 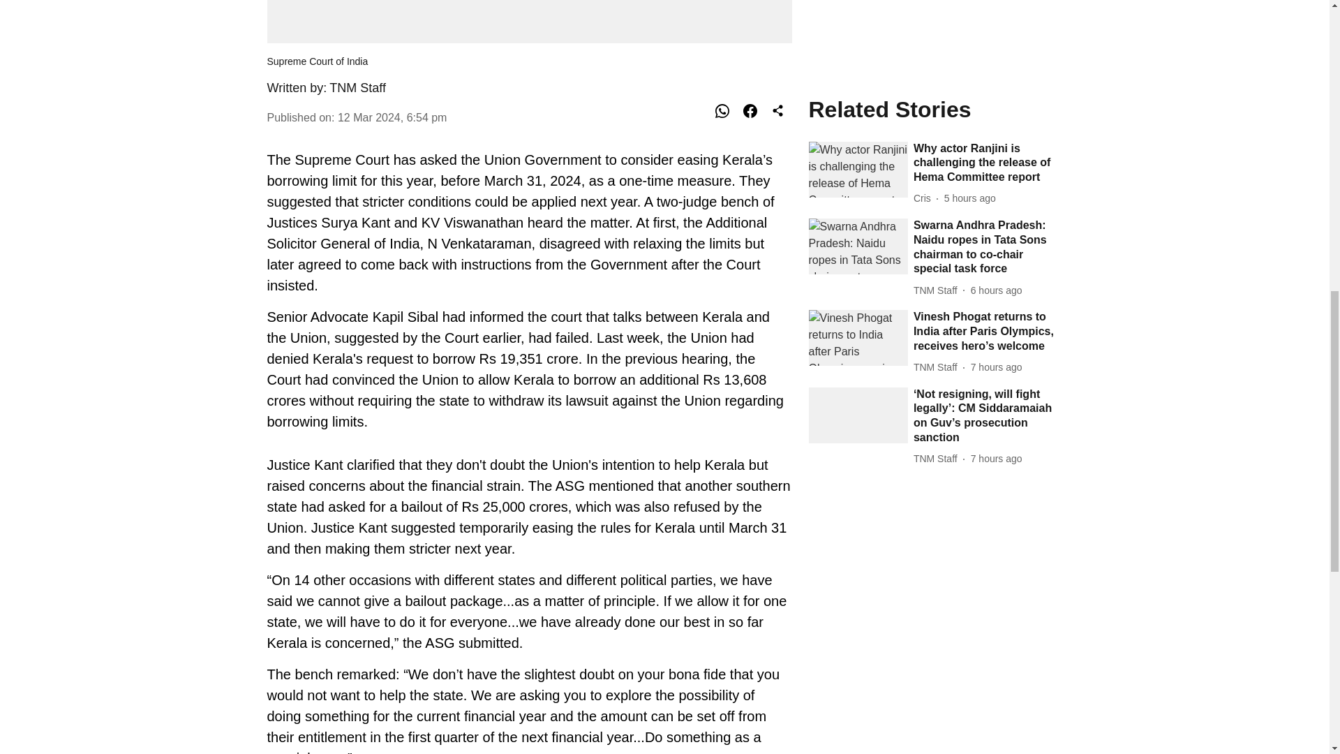 What do you see at coordinates (357, 88) in the screenshot?
I see `TNM Staff` at bounding box center [357, 88].